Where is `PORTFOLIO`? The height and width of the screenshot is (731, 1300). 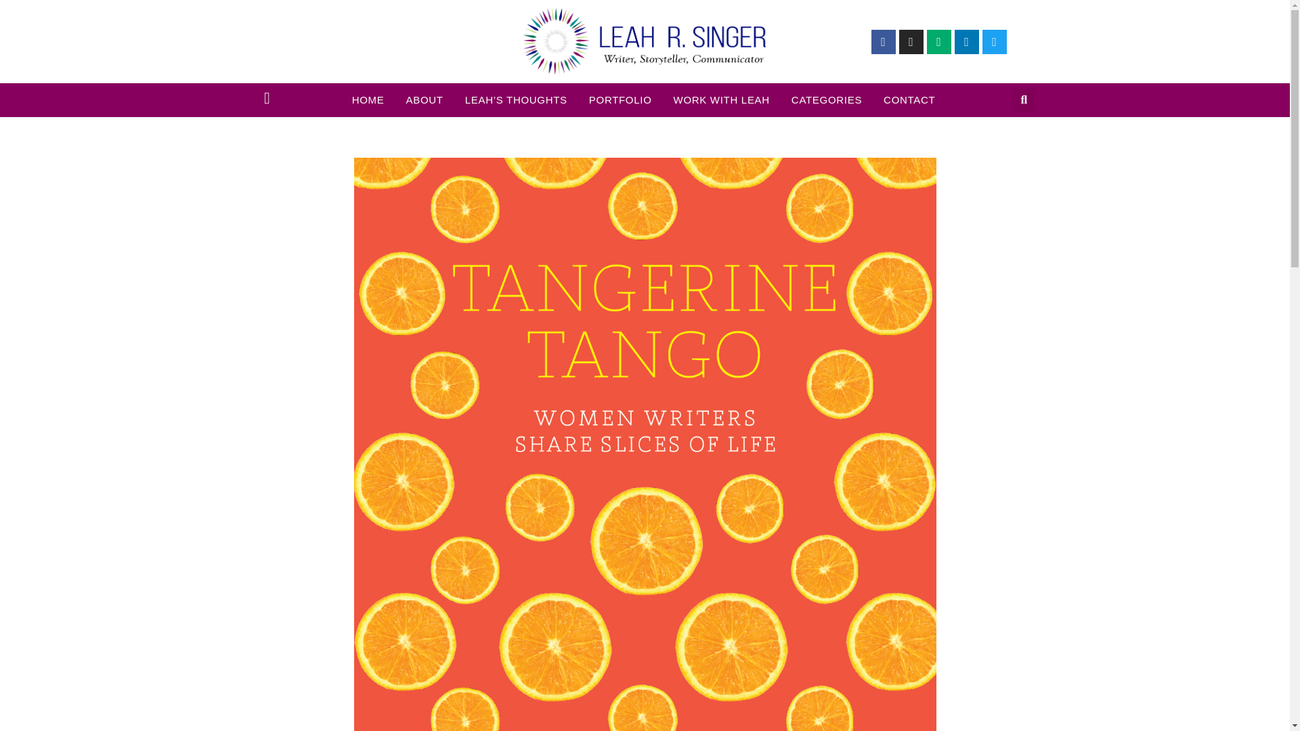
PORTFOLIO is located at coordinates (620, 100).